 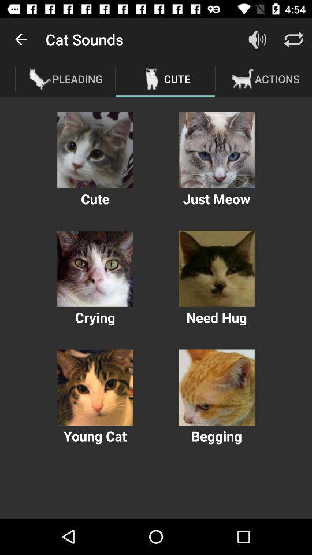 What do you see at coordinates (95, 268) in the screenshot?
I see `play crying cat sound` at bounding box center [95, 268].